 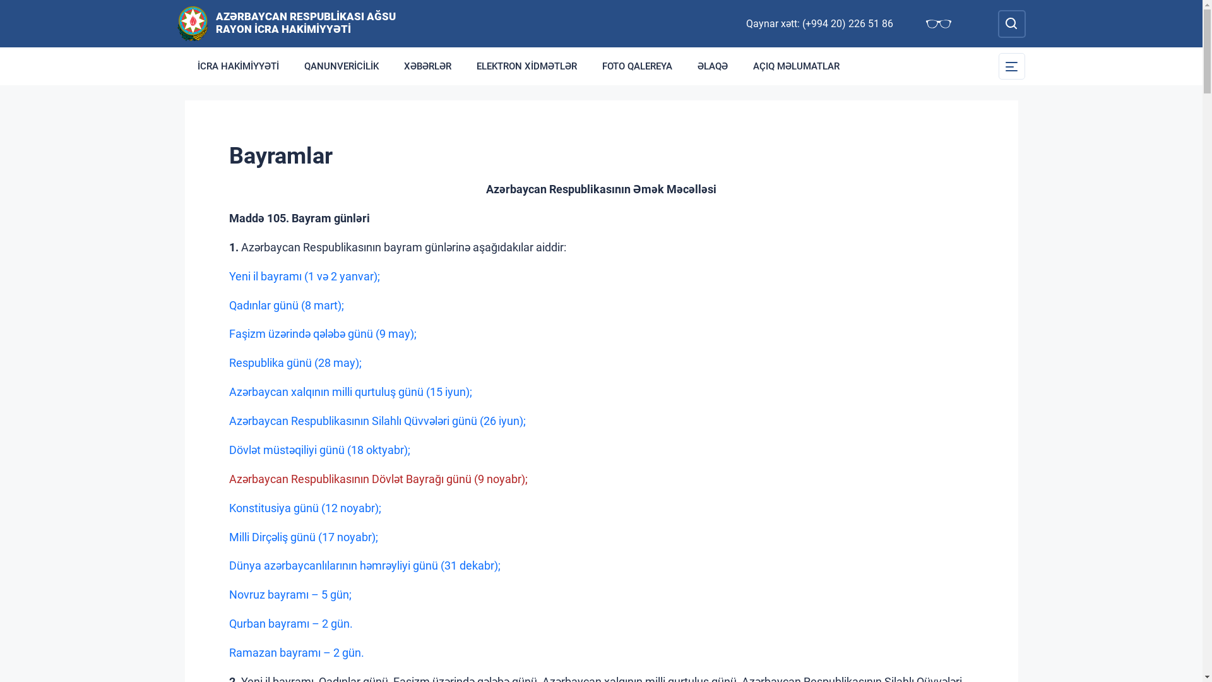 I want to click on FOTO QALEREYA, so click(x=638, y=66).